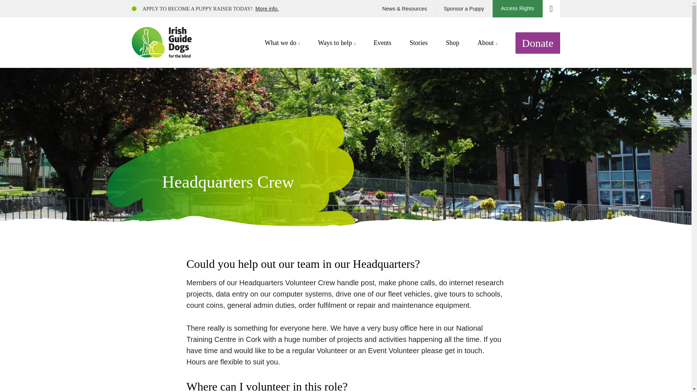 Image resolution: width=697 pixels, height=392 pixels. I want to click on Stories, so click(419, 43).